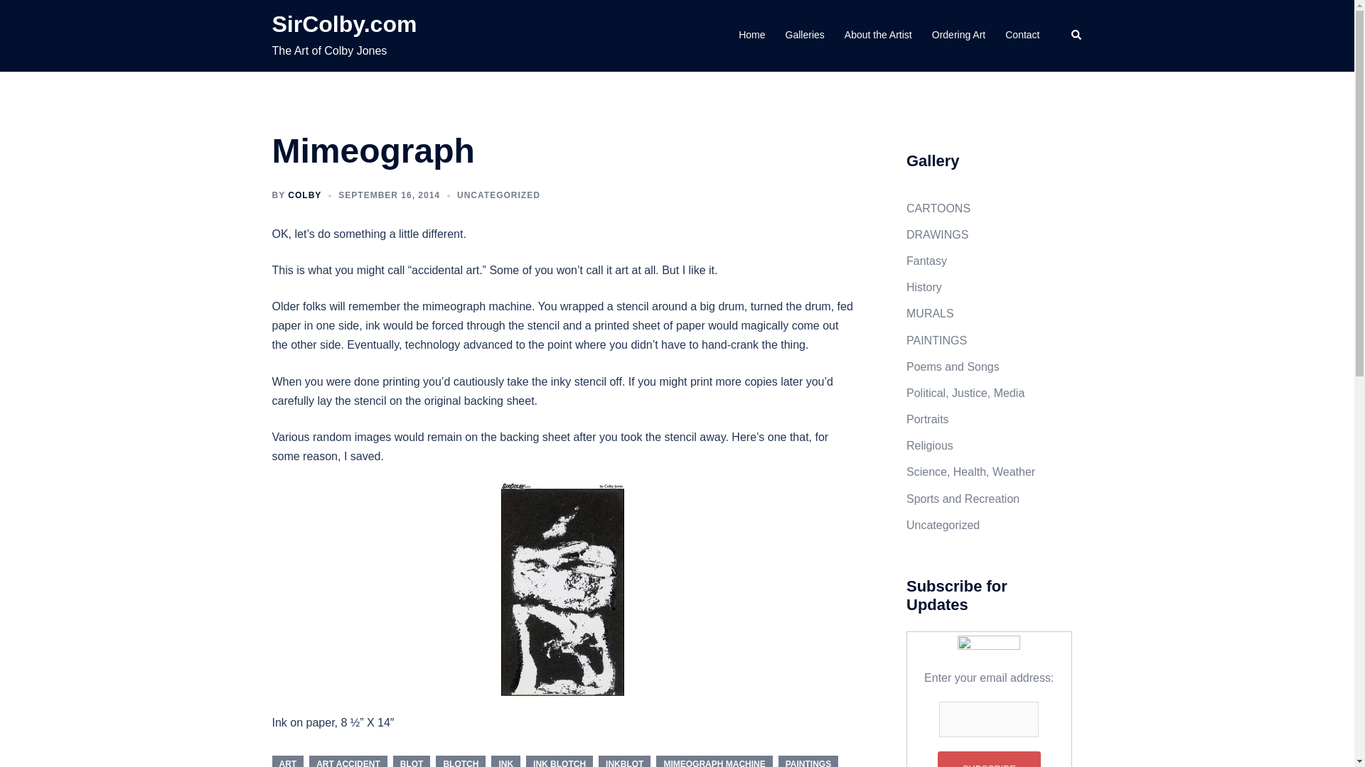  Describe the element at coordinates (344, 24) in the screenshot. I see `SirColby.com` at that location.